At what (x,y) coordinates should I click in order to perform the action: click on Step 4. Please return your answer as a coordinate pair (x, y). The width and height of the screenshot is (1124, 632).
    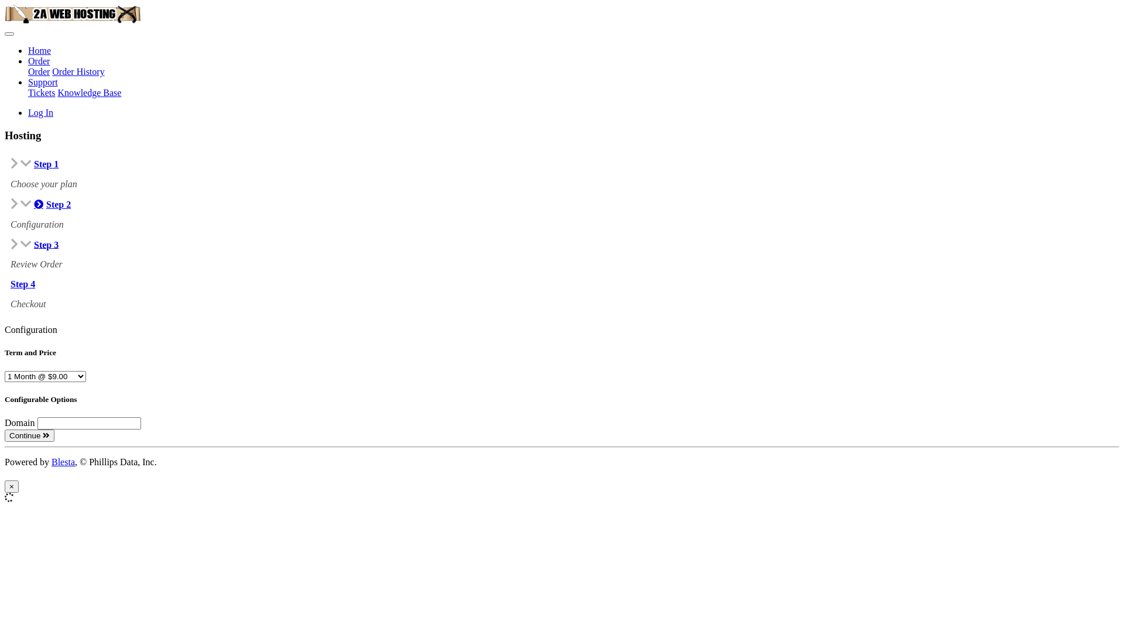
    Looking at the image, I should click on (23, 284).